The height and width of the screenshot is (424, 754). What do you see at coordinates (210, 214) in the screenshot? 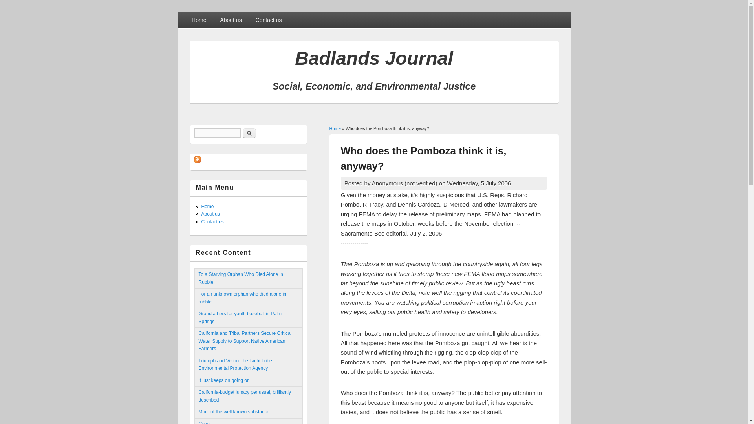
I see `About us` at bounding box center [210, 214].